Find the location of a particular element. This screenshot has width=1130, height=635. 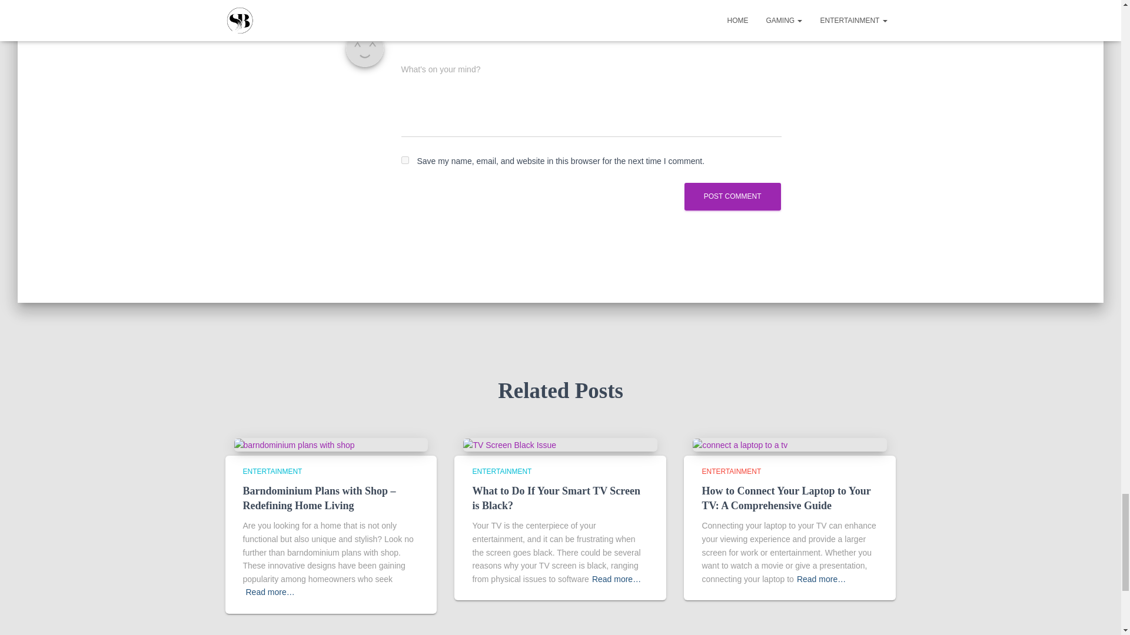

ENTERTAINMENT is located at coordinates (731, 471).